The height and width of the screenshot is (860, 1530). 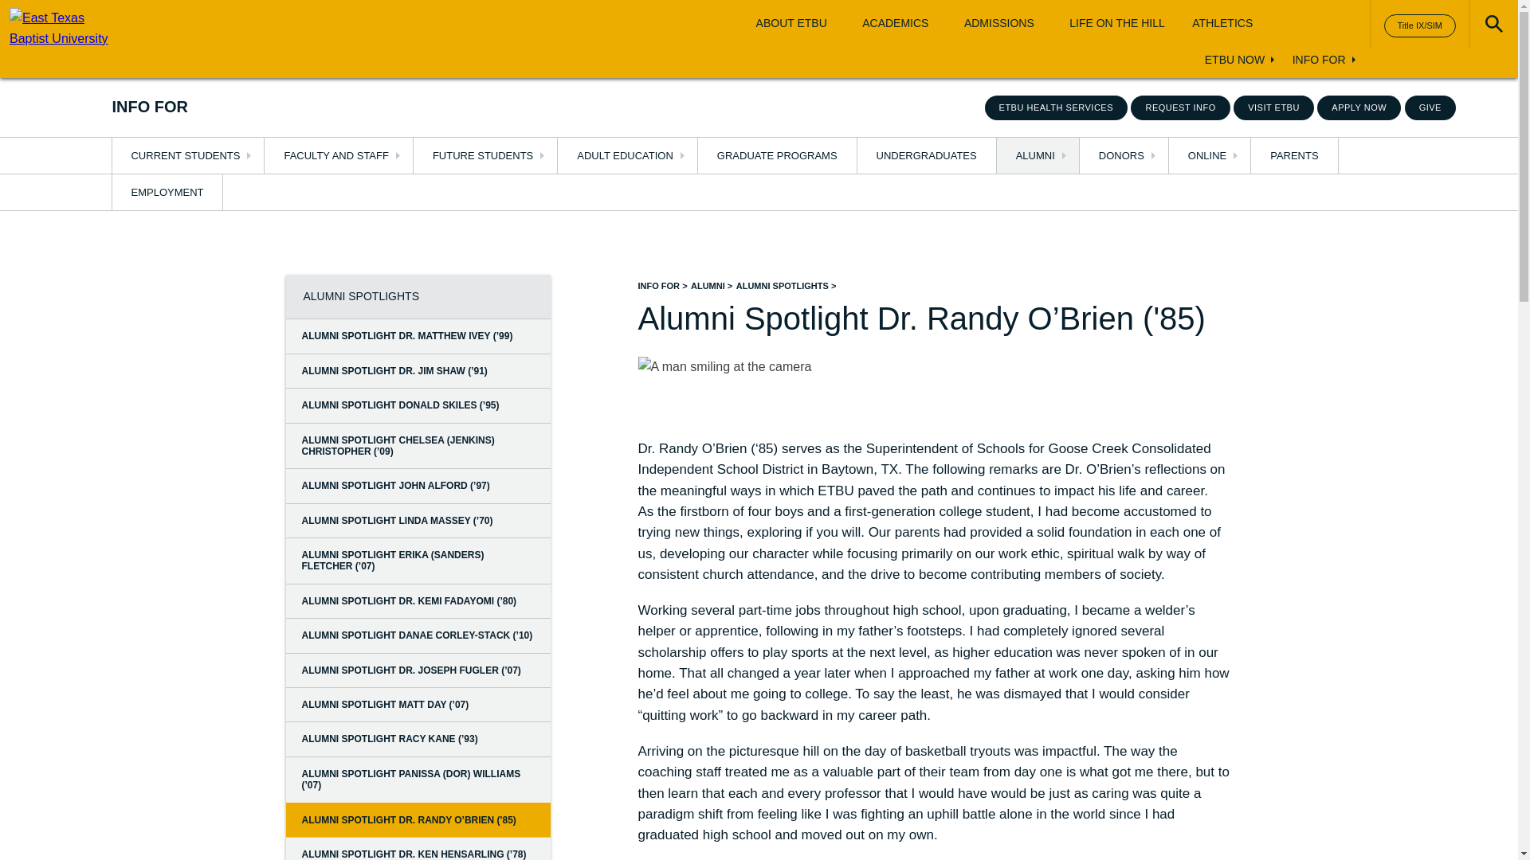 What do you see at coordinates (1057, 107) in the screenshot?
I see `ETBU Health Services` at bounding box center [1057, 107].